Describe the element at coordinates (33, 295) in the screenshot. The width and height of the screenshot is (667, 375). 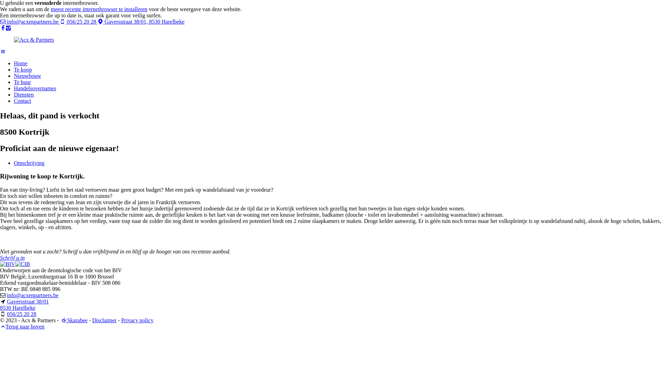
I see `info@acxenpartners.be` at that location.